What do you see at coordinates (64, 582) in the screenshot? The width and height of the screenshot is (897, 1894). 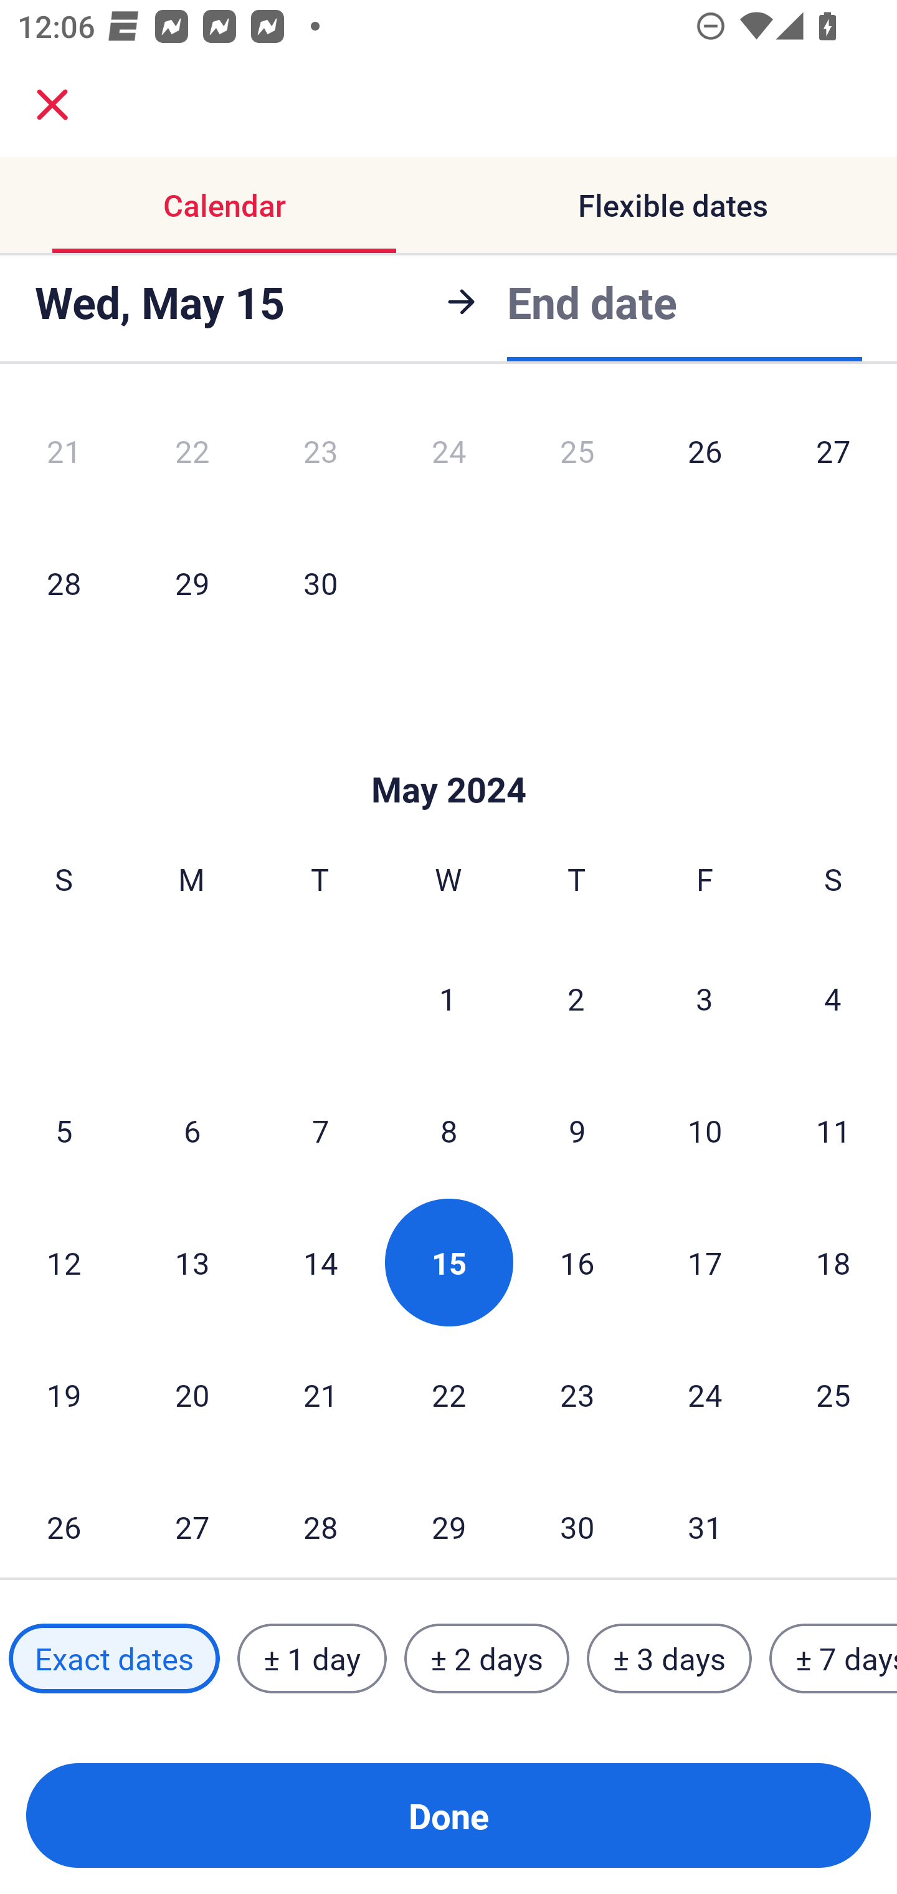 I see `28 Sunday, April 28, 2024` at bounding box center [64, 582].